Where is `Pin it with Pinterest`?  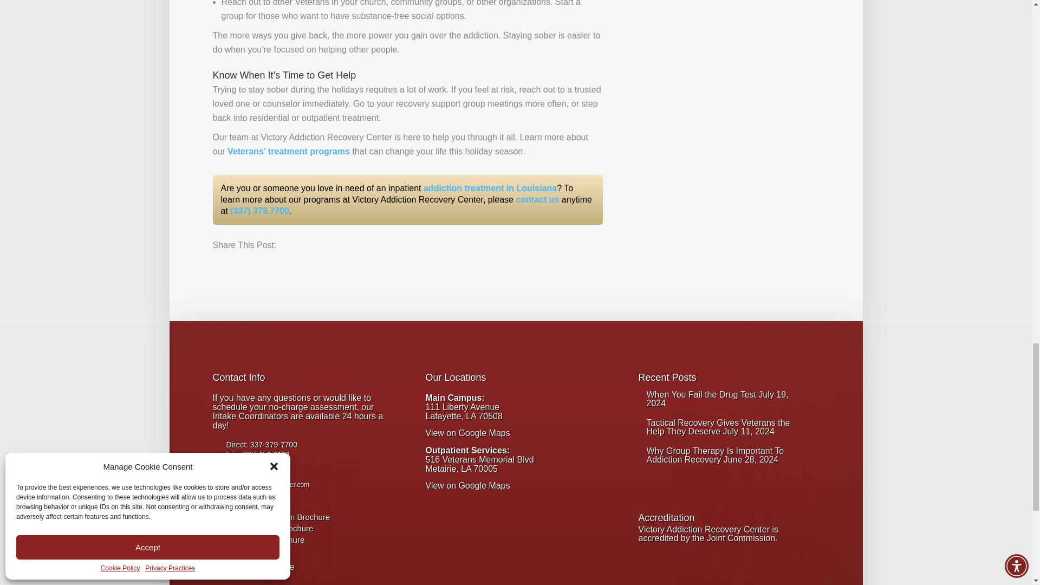 Pin it with Pinterest is located at coordinates (261, 266).